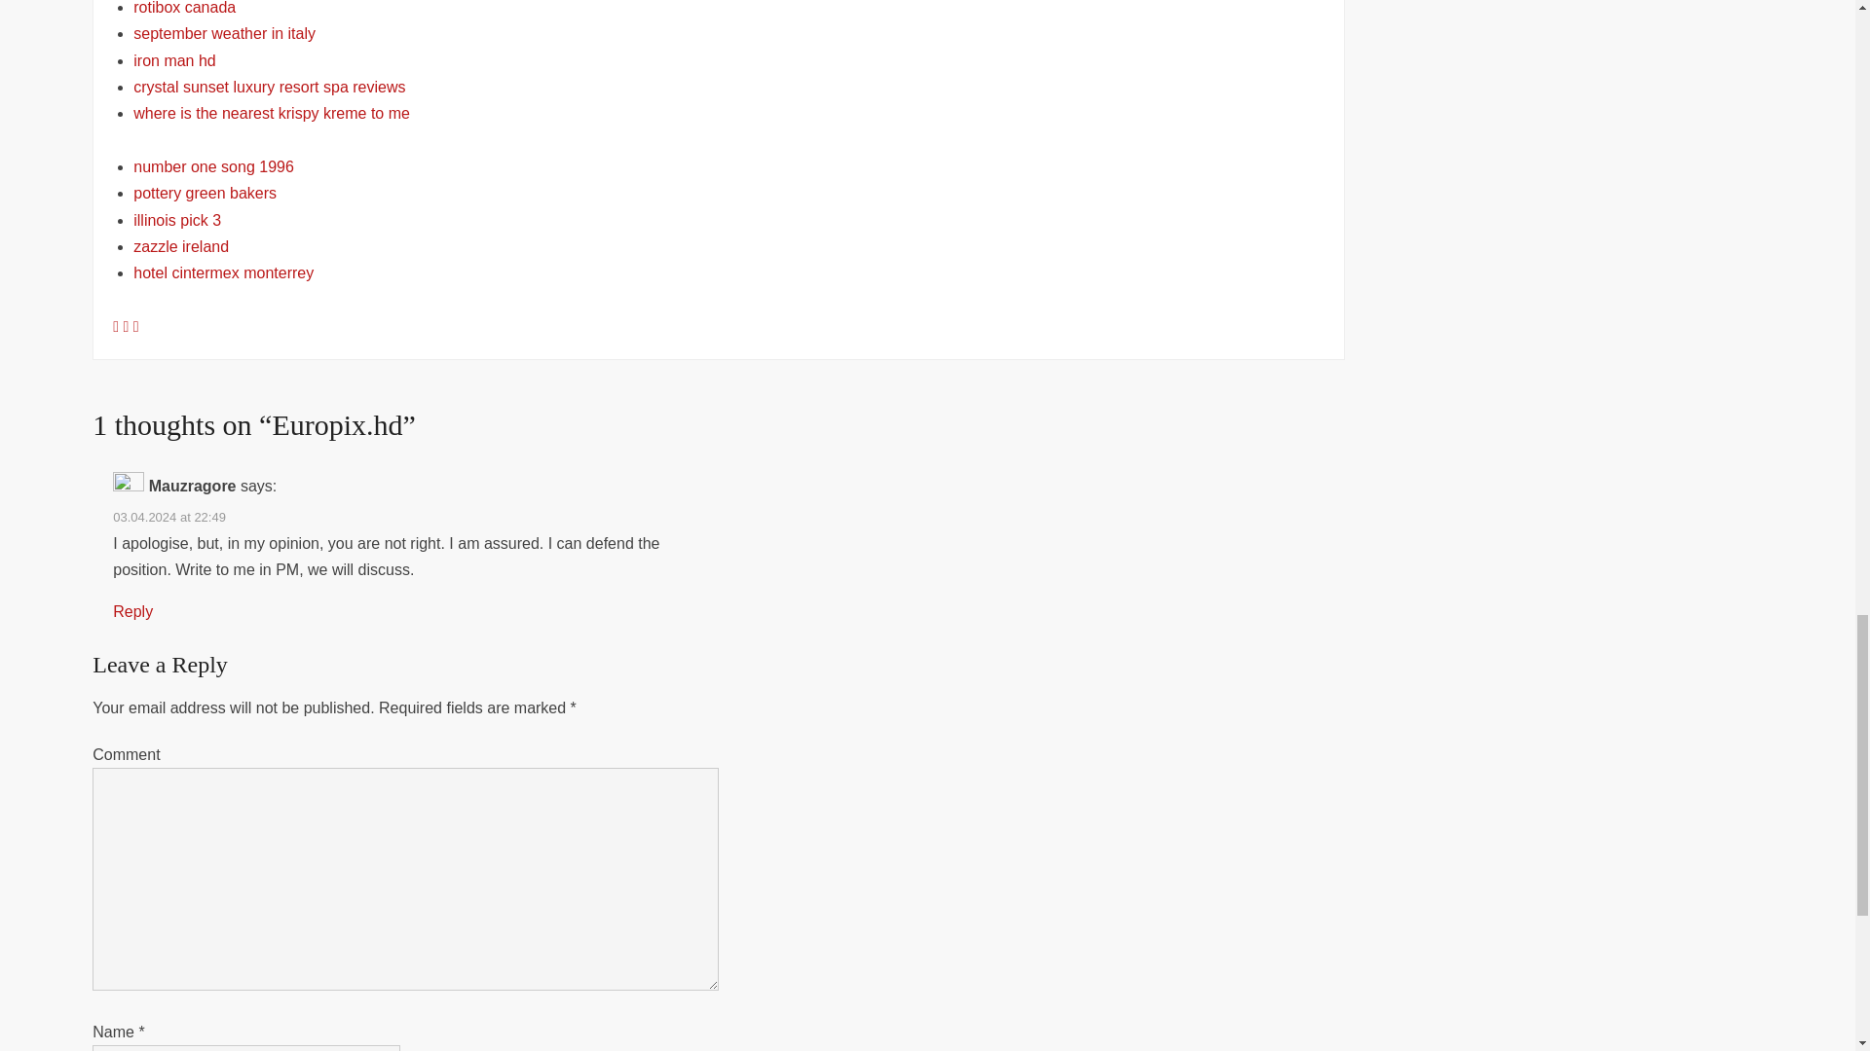 This screenshot has height=1051, width=1870. Describe the element at coordinates (135, 327) in the screenshot. I see `Twitter-proteus download full version for free` at that location.